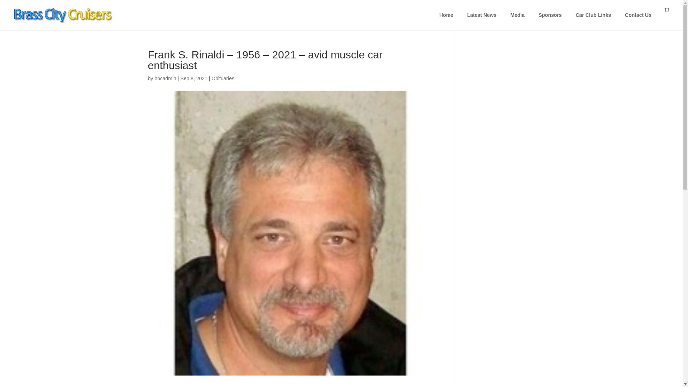  I want to click on Posts by bbcadmin, so click(165, 78).